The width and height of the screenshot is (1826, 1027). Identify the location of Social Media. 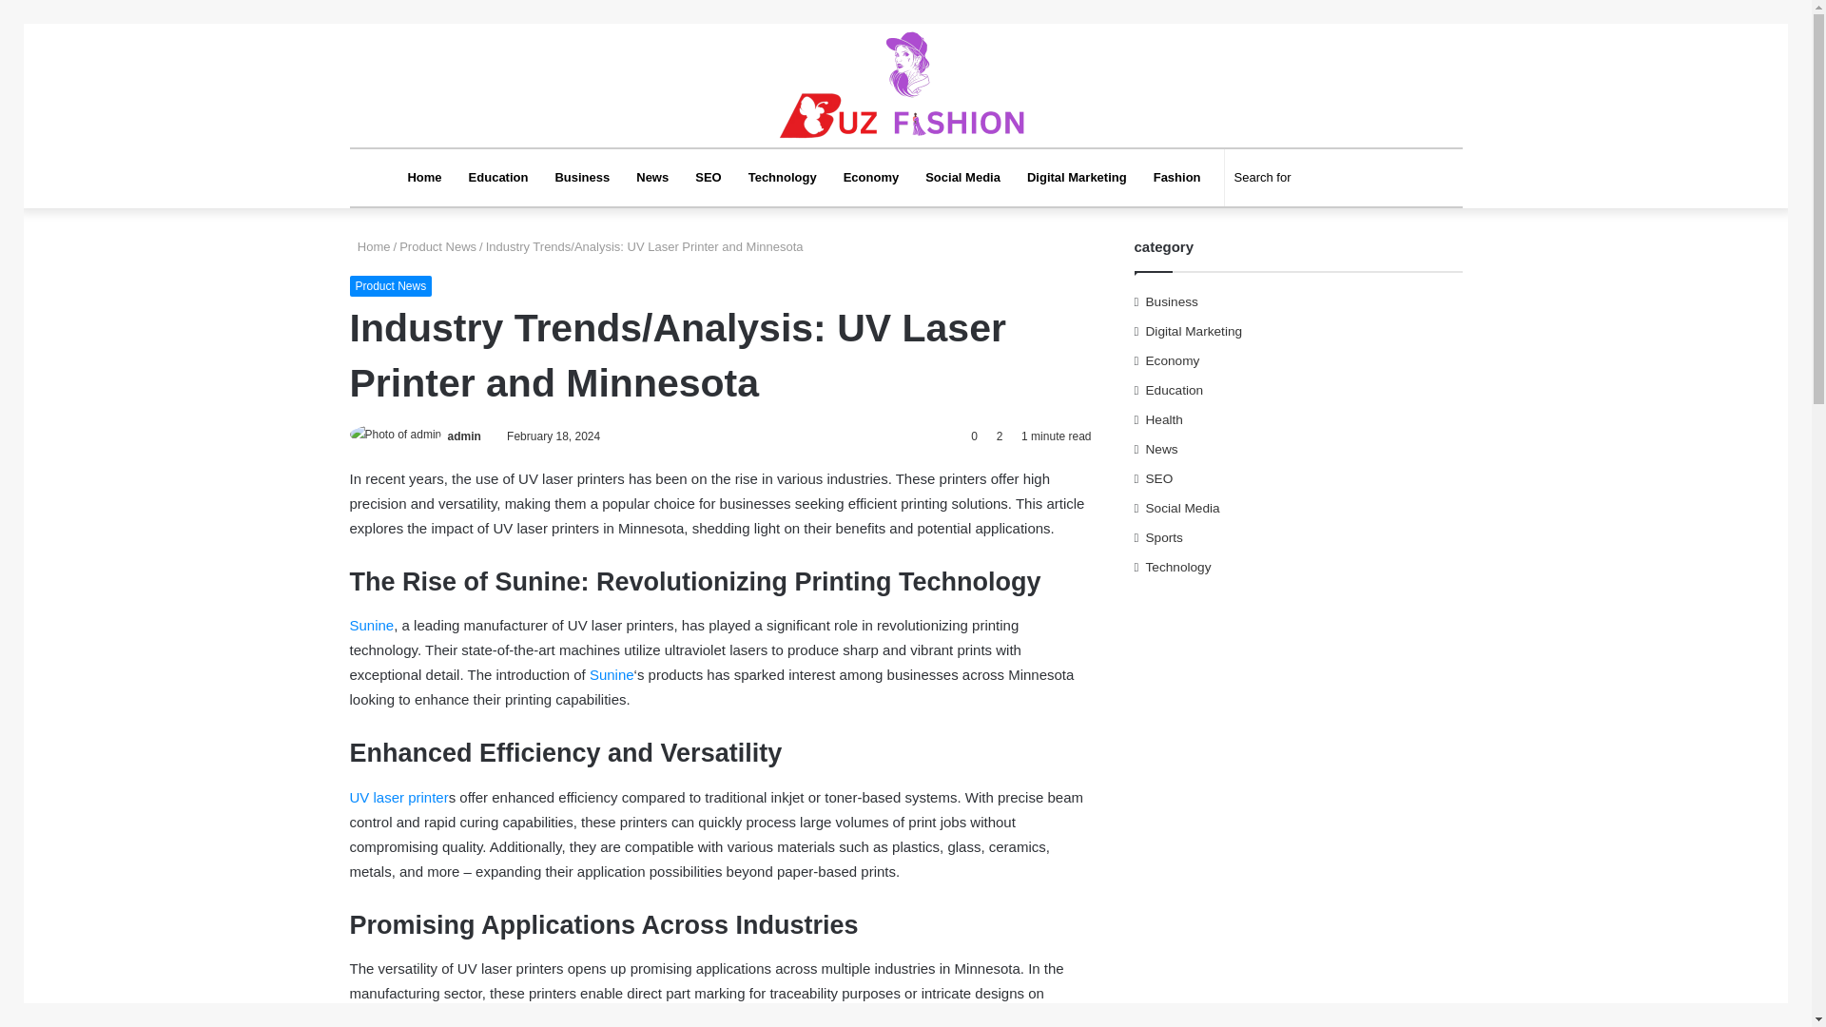
(962, 177).